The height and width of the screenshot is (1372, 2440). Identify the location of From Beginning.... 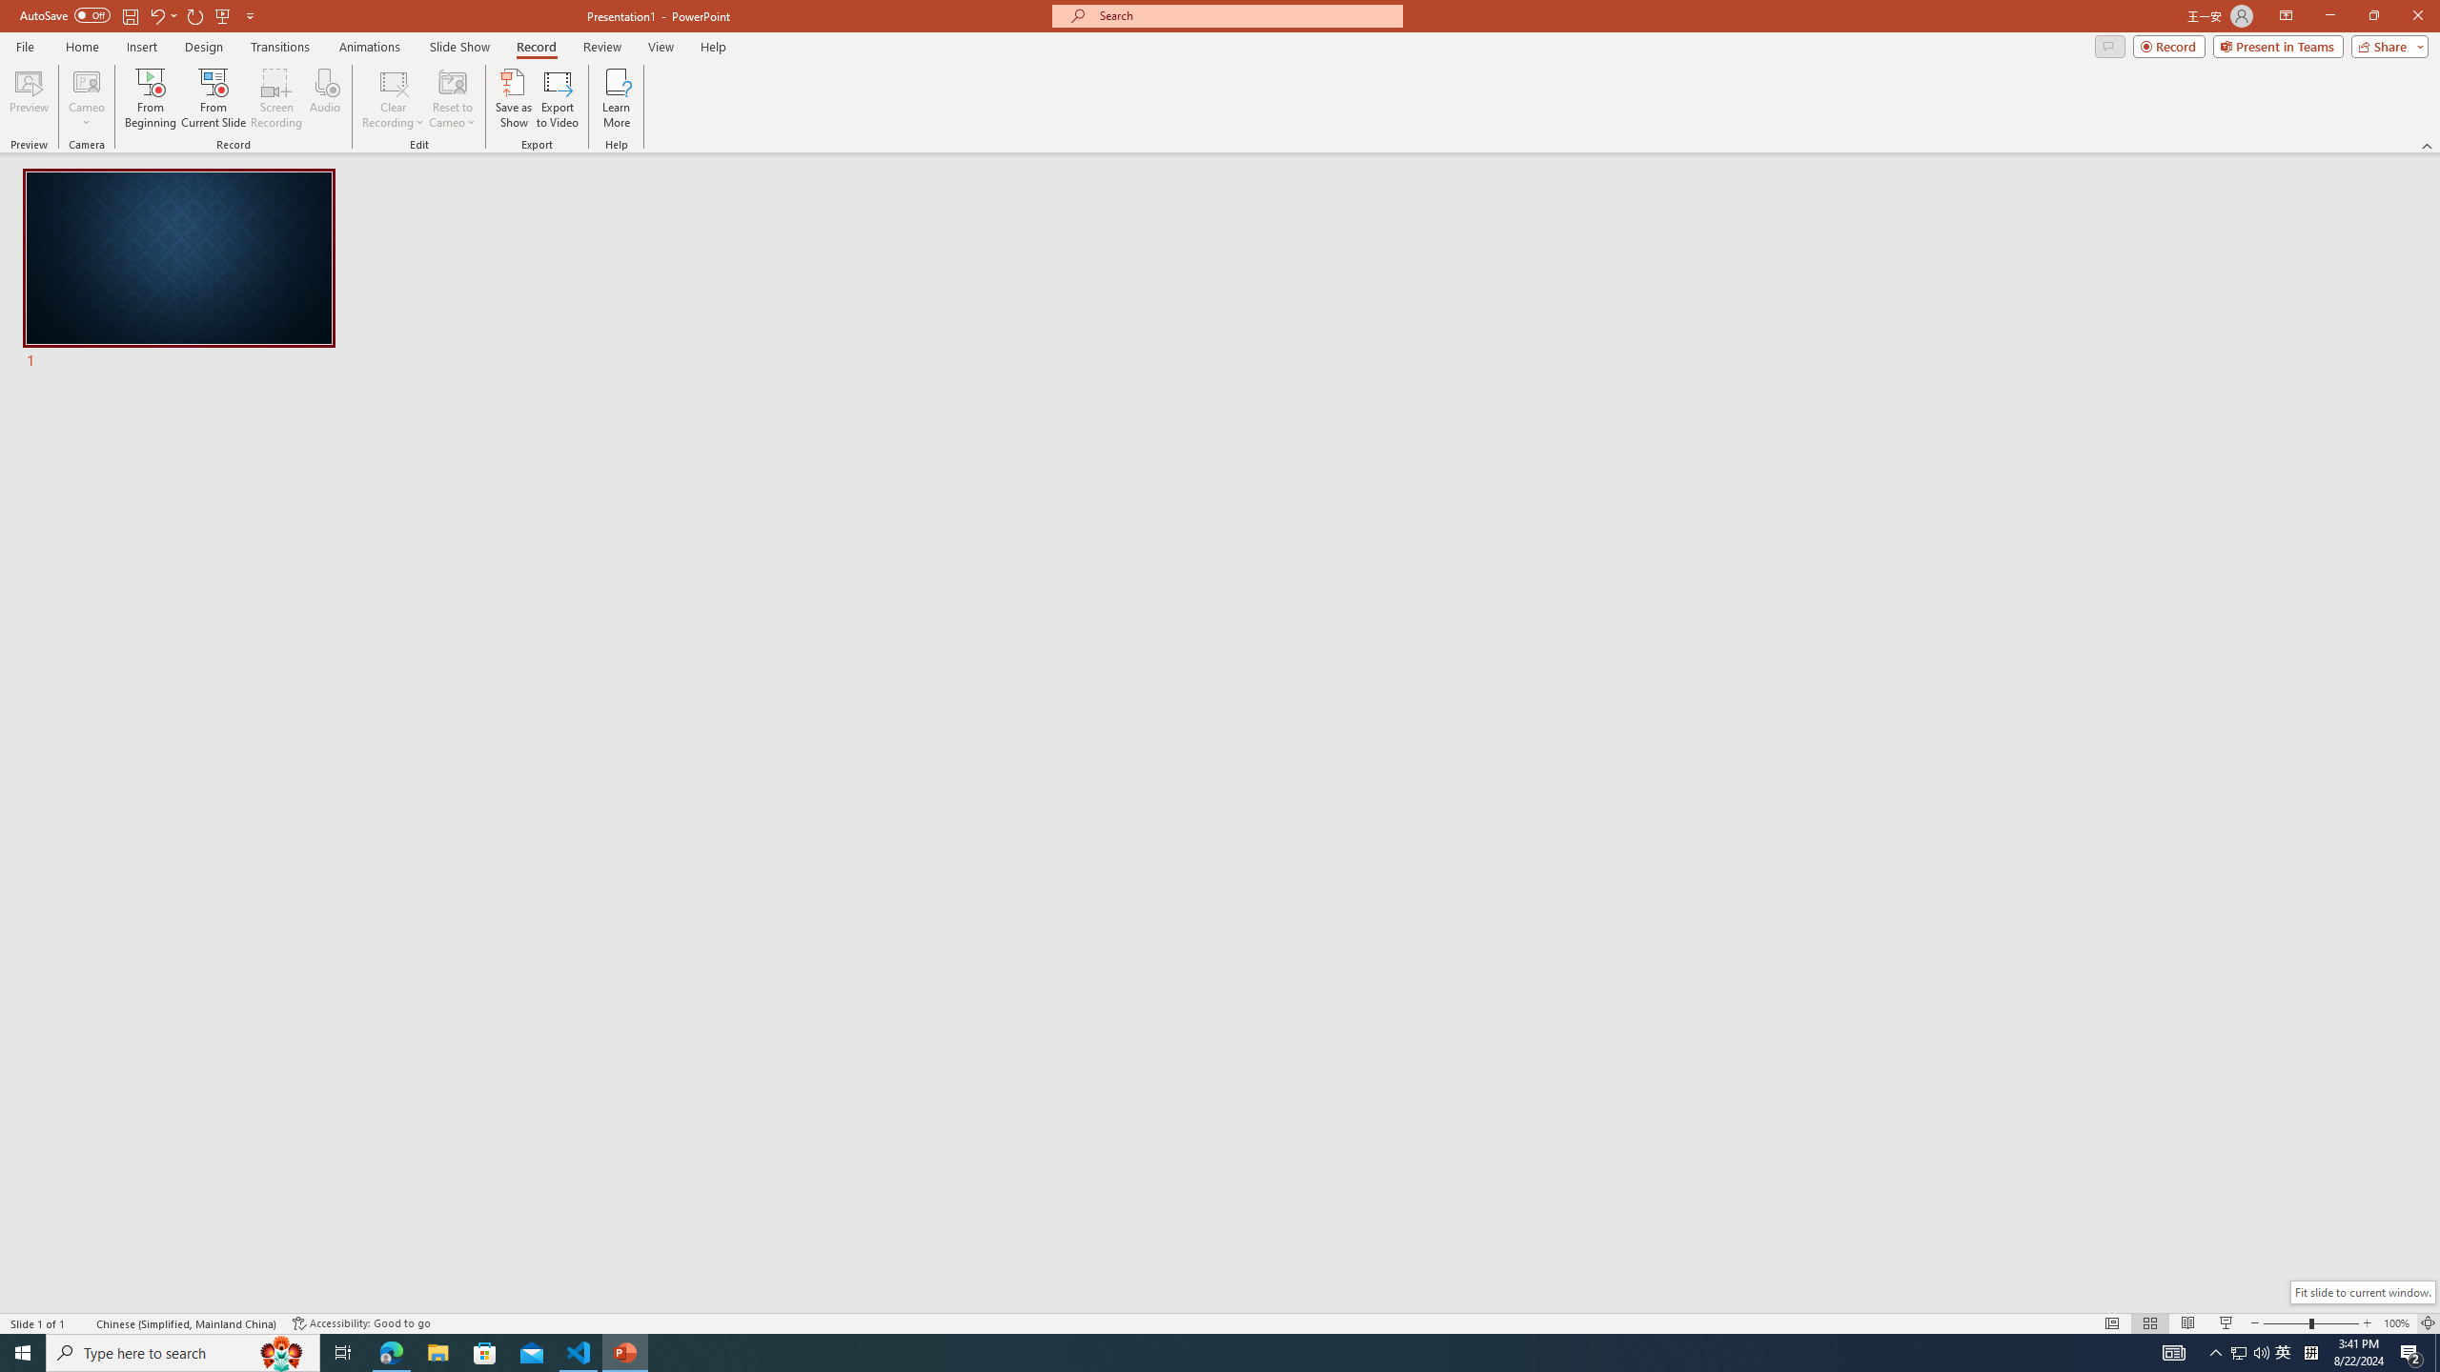
(150, 98).